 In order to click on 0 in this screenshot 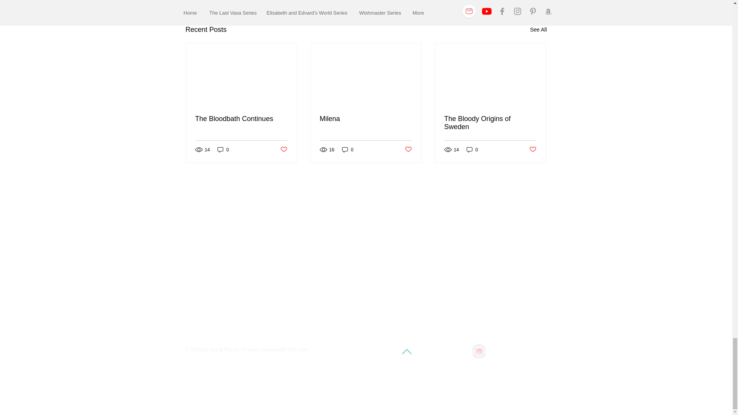, I will do `click(347, 149)`.